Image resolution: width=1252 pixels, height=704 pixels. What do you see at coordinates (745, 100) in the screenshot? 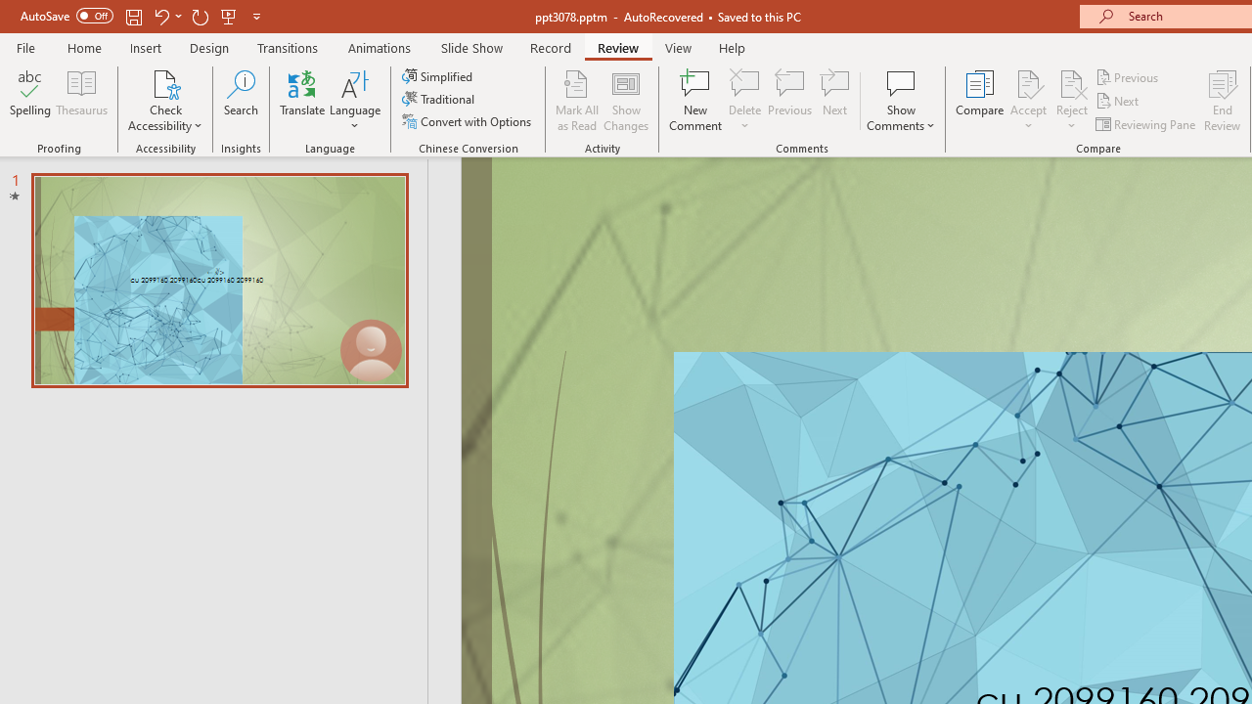
I see `Delete` at bounding box center [745, 100].